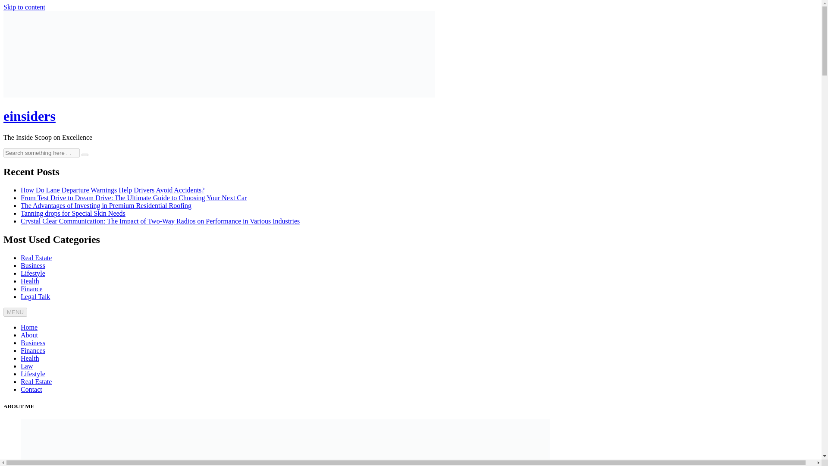 The height and width of the screenshot is (466, 828). What do you see at coordinates (30, 358) in the screenshot?
I see `Health` at bounding box center [30, 358].